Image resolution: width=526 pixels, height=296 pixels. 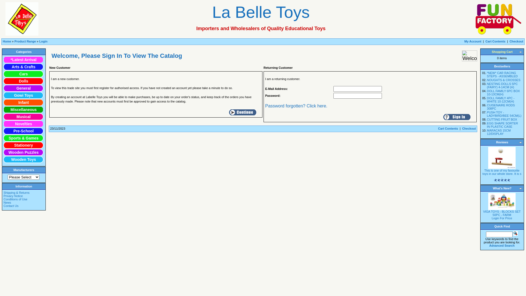 What do you see at coordinates (502, 75) in the screenshot?
I see `*NEW* CAR RACING STEPS - ASSEMBLED` at bounding box center [502, 75].